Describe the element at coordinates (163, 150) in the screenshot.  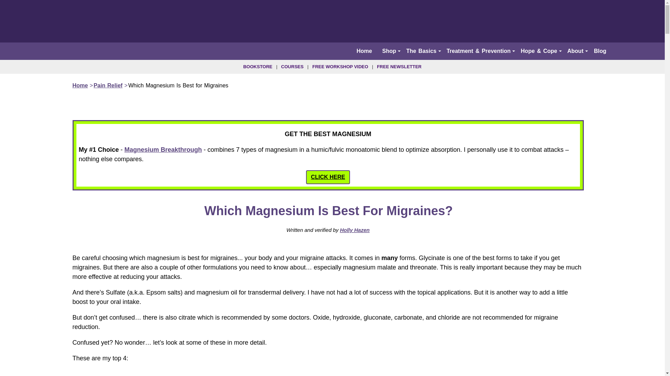
I see `Magnesium Breakthrough` at that location.